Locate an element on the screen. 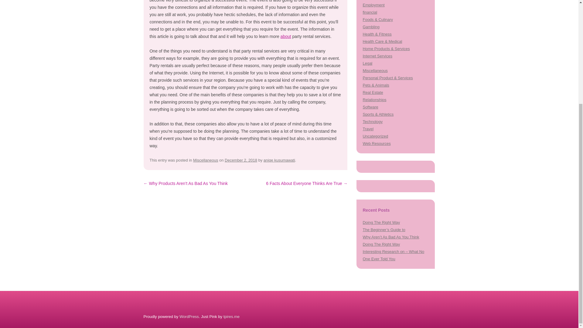  Software is located at coordinates (370, 107).